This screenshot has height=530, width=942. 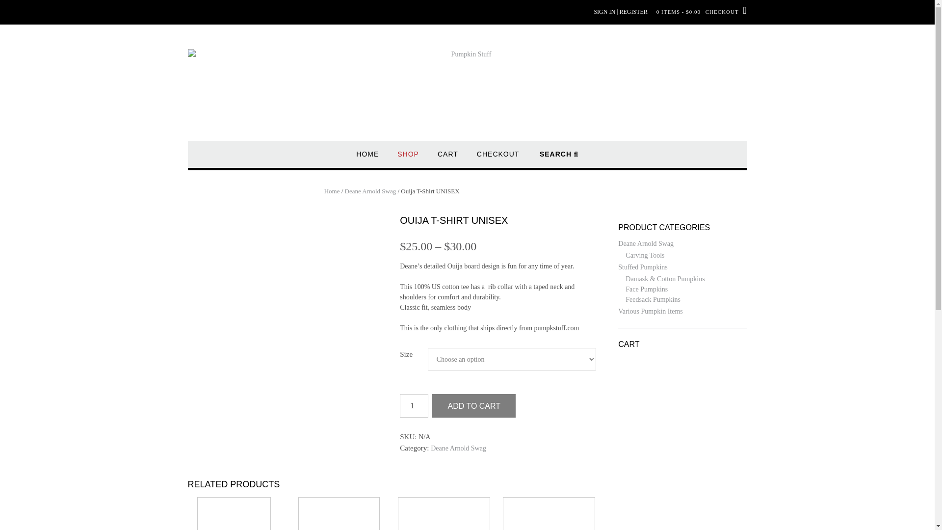 I want to click on Feedsack Pumpkins, so click(x=653, y=299).